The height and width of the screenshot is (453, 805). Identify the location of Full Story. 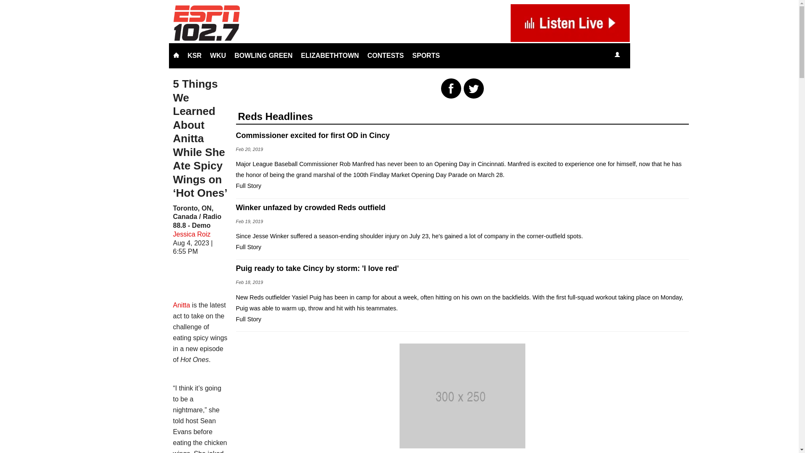
(249, 247).